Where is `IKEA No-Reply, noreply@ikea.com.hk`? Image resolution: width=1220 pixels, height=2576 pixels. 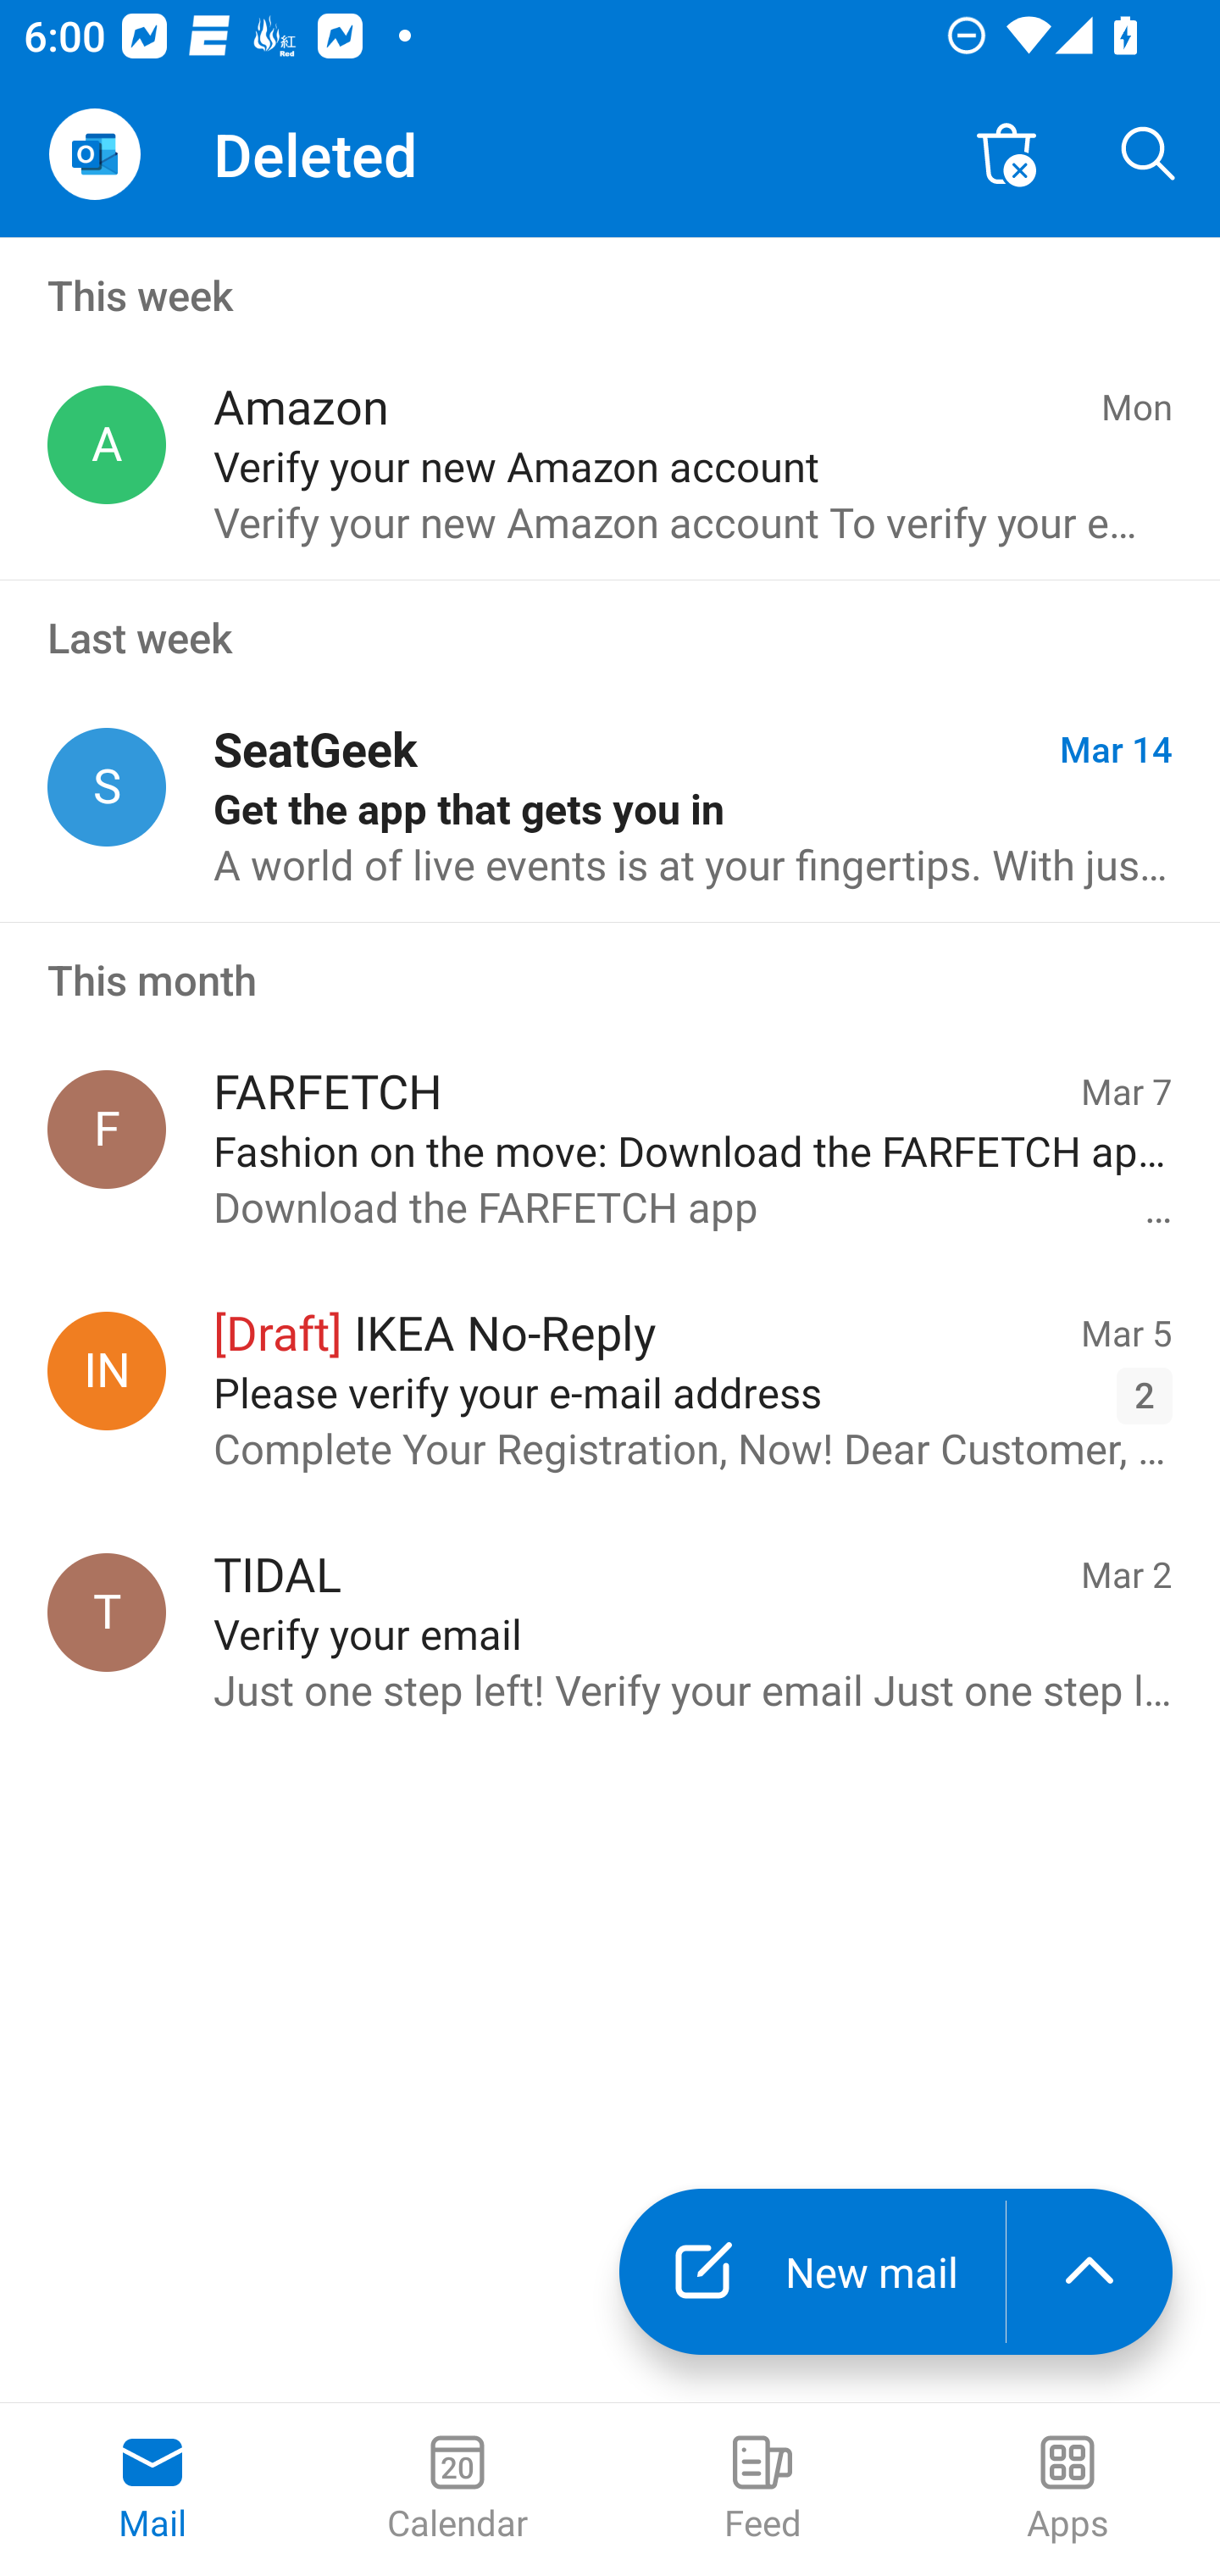 IKEA No-Reply, noreply@ikea.com.hk is located at coordinates (107, 1370).